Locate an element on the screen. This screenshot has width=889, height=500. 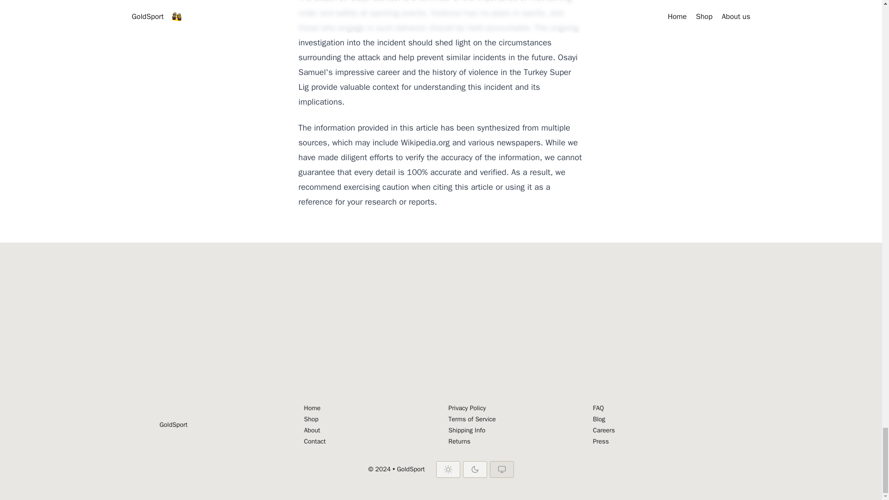
Returns is located at coordinates (513, 442).